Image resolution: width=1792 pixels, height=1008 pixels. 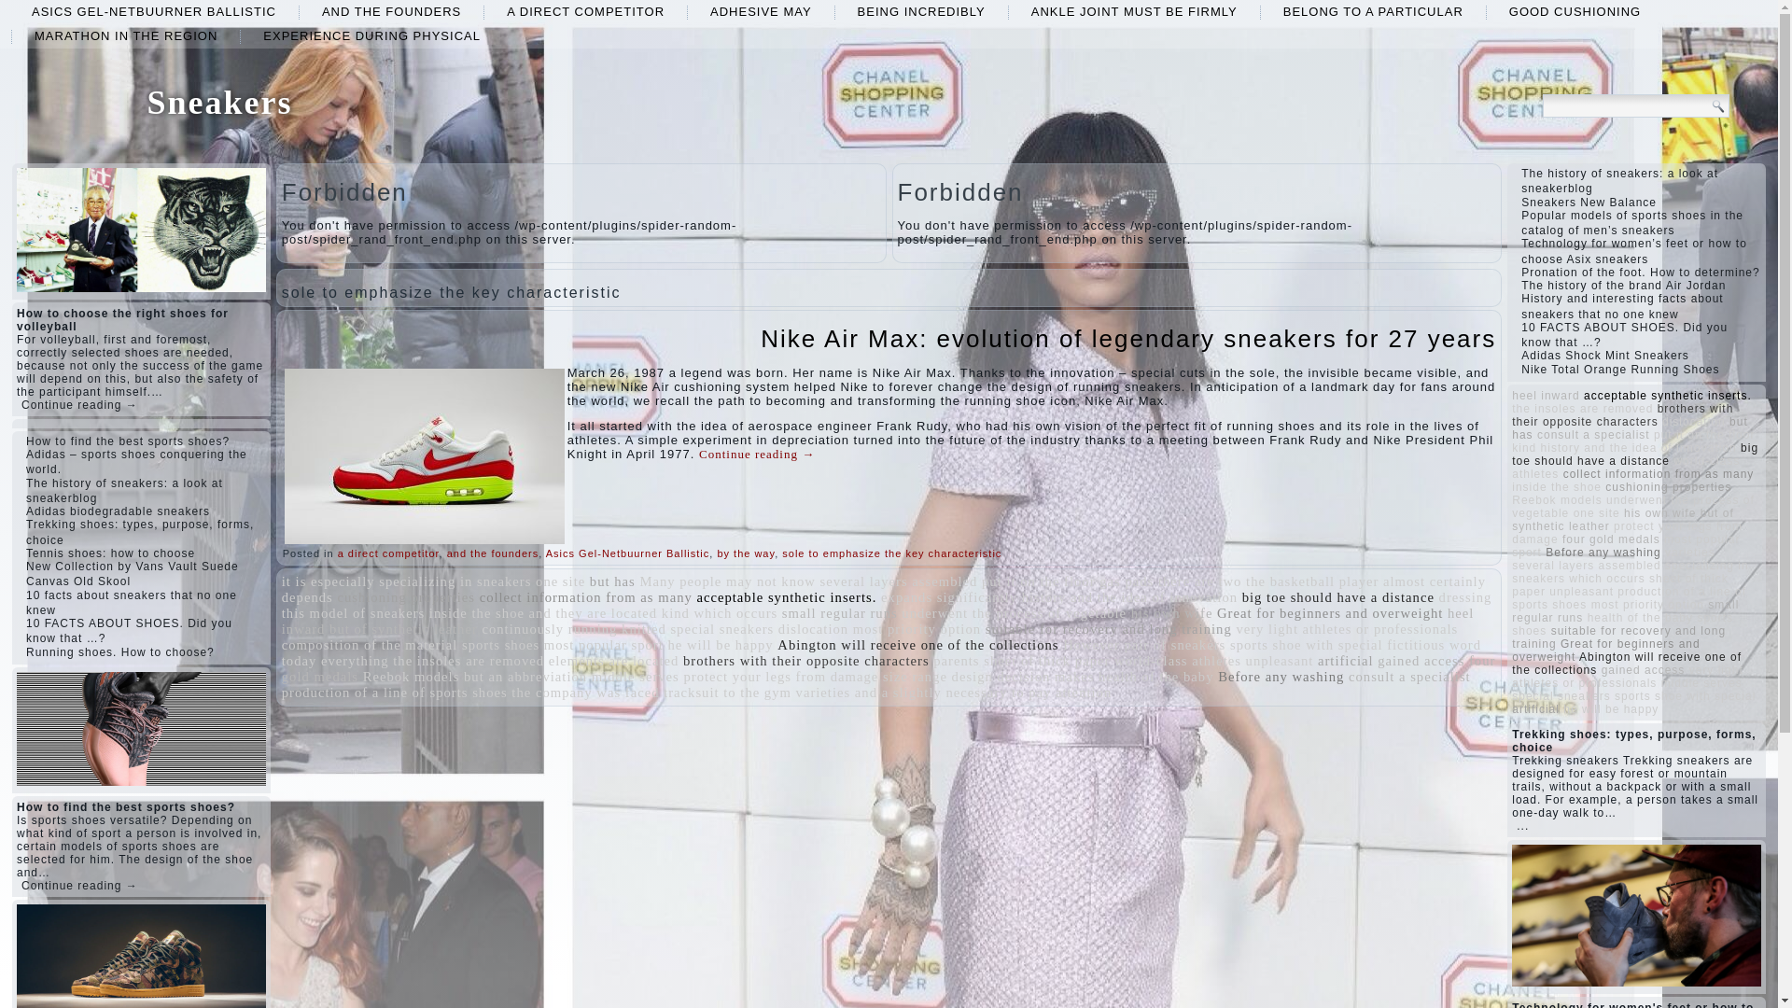 I want to click on Adidas biodegradable sneakers, so click(x=118, y=511).